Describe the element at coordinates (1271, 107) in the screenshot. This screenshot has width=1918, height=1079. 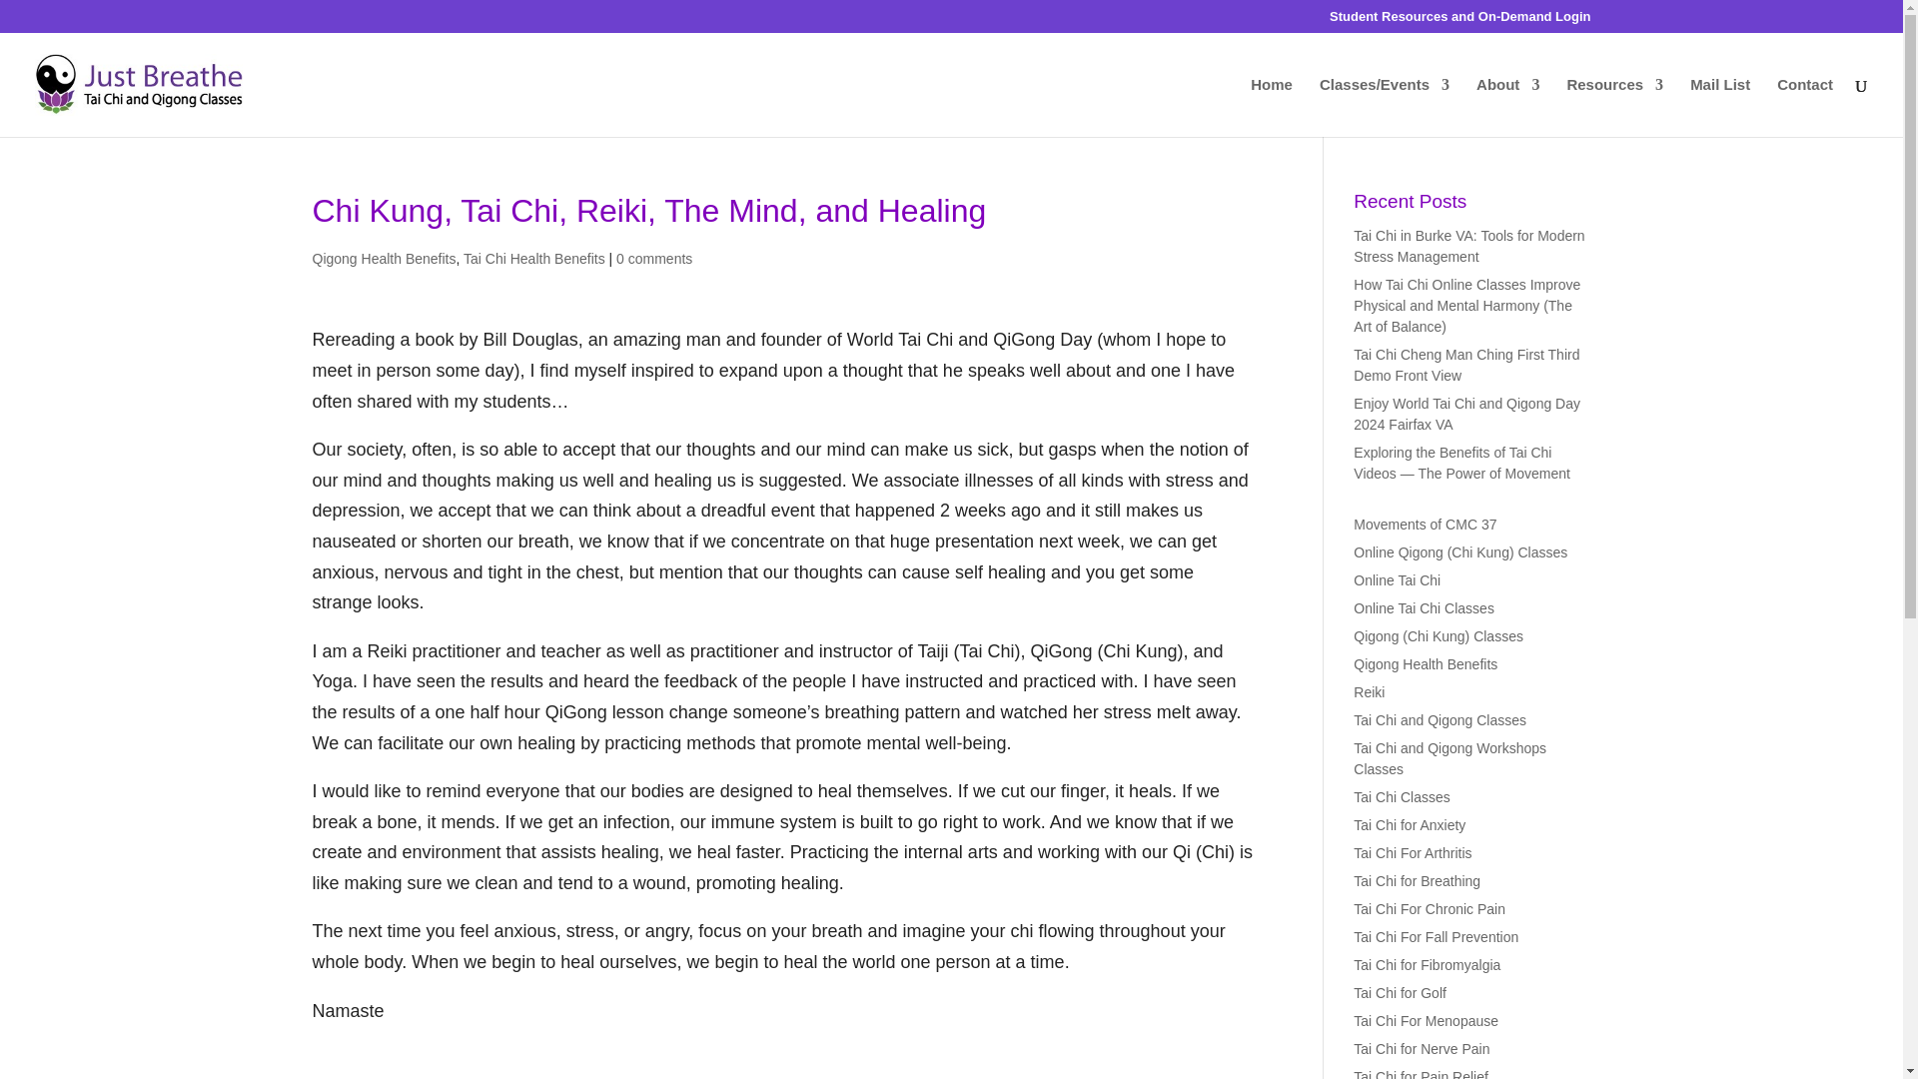
I see `Home` at that location.